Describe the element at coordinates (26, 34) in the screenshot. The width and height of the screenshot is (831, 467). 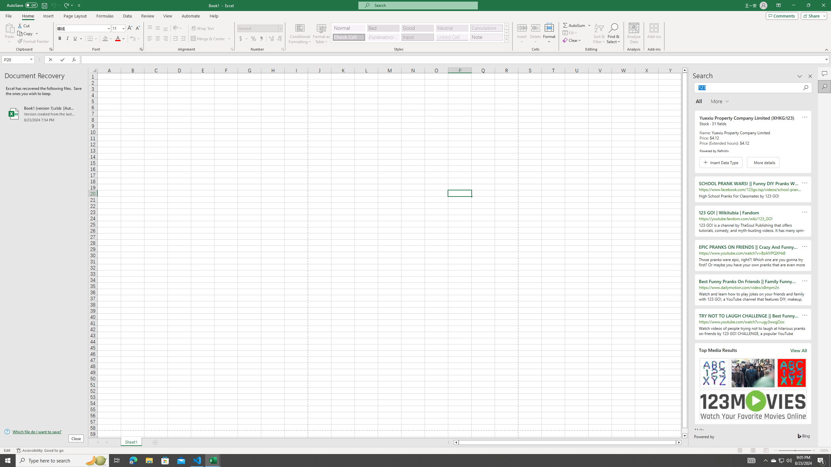
I see `Copy` at that location.